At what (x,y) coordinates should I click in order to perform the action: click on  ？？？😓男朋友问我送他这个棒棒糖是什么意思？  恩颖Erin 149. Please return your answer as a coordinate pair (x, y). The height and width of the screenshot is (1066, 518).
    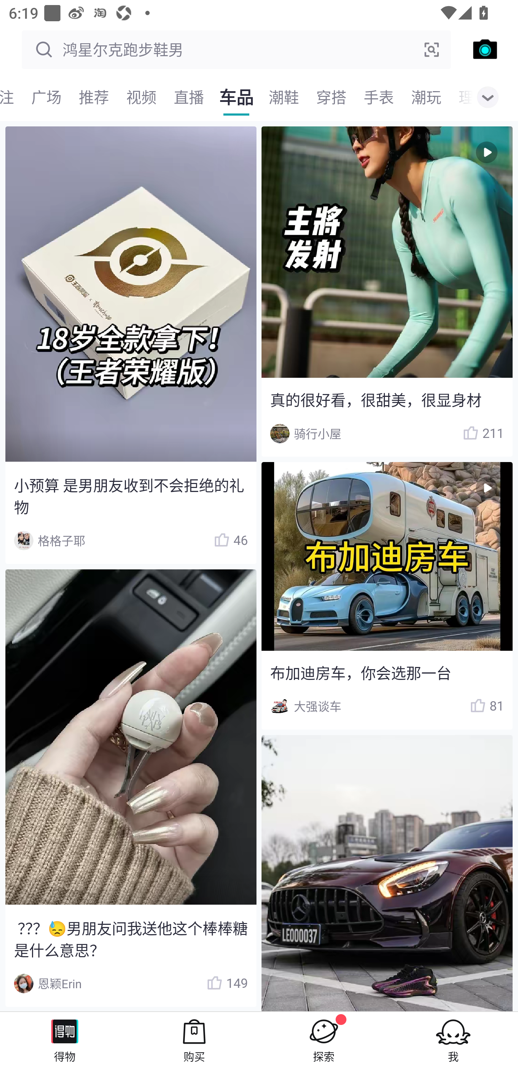
    Looking at the image, I should click on (131, 788).